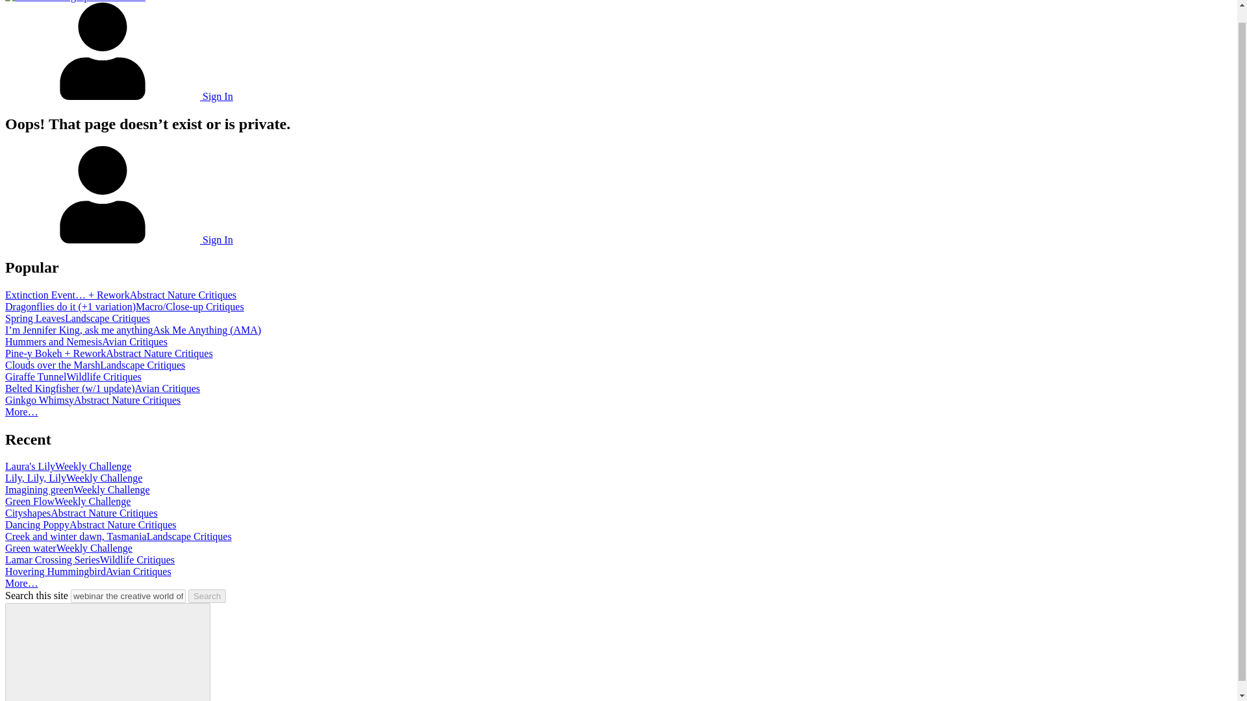 Image resolution: width=1247 pixels, height=701 pixels. What do you see at coordinates (27, 513) in the screenshot?
I see `Cityshapes` at bounding box center [27, 513].